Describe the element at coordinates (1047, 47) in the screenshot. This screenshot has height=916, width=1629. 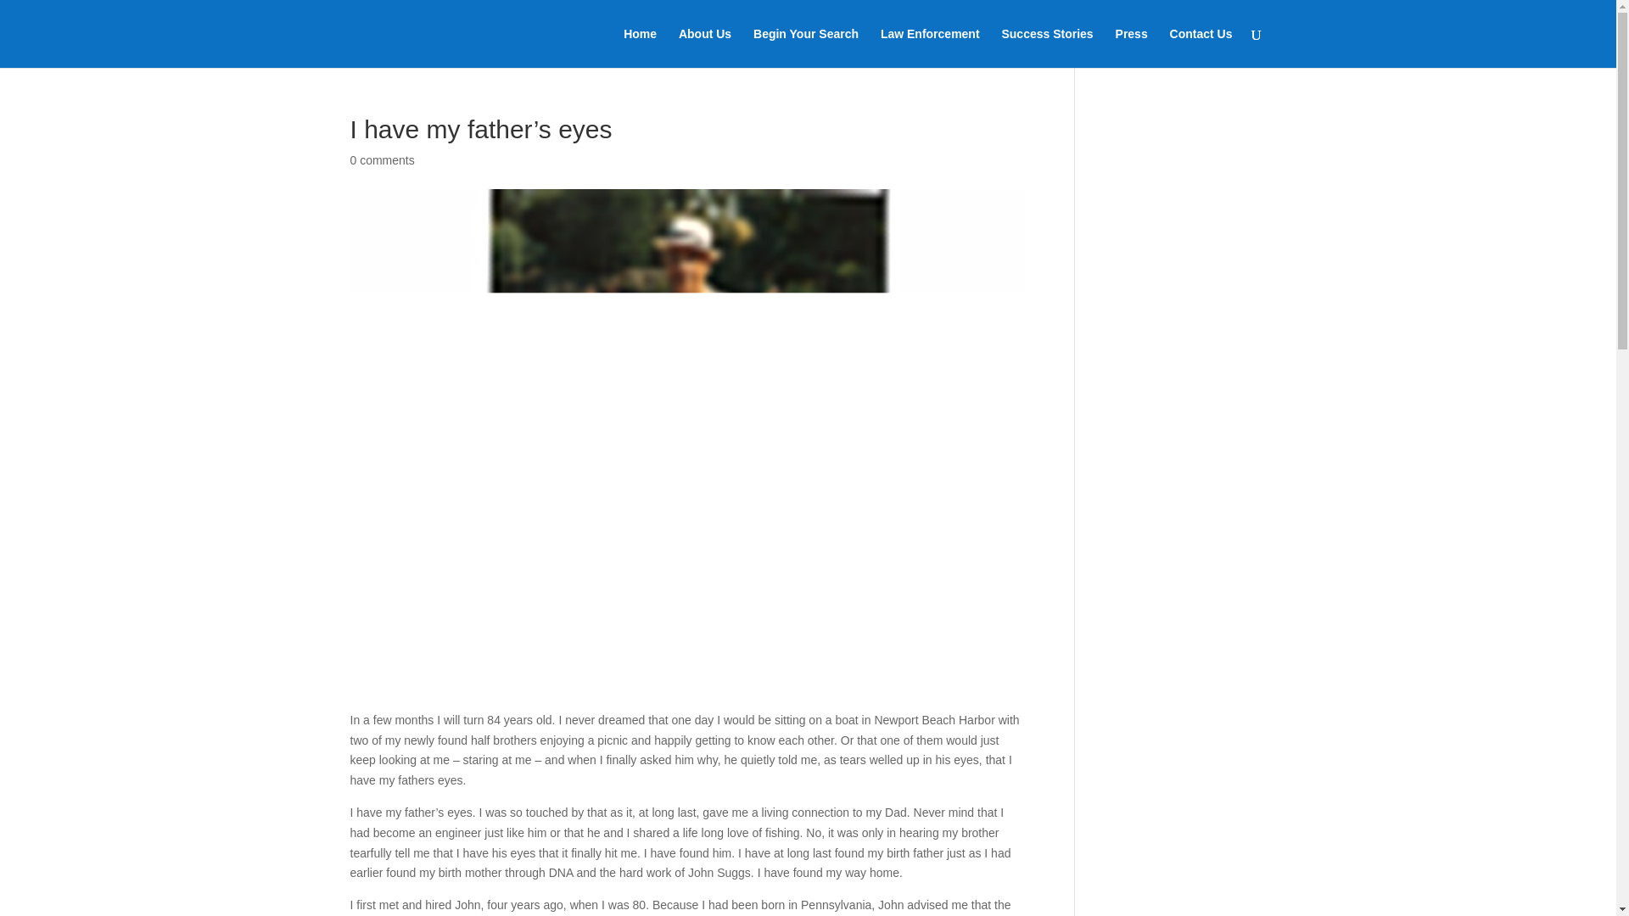
I see `Success Stories` at that location.